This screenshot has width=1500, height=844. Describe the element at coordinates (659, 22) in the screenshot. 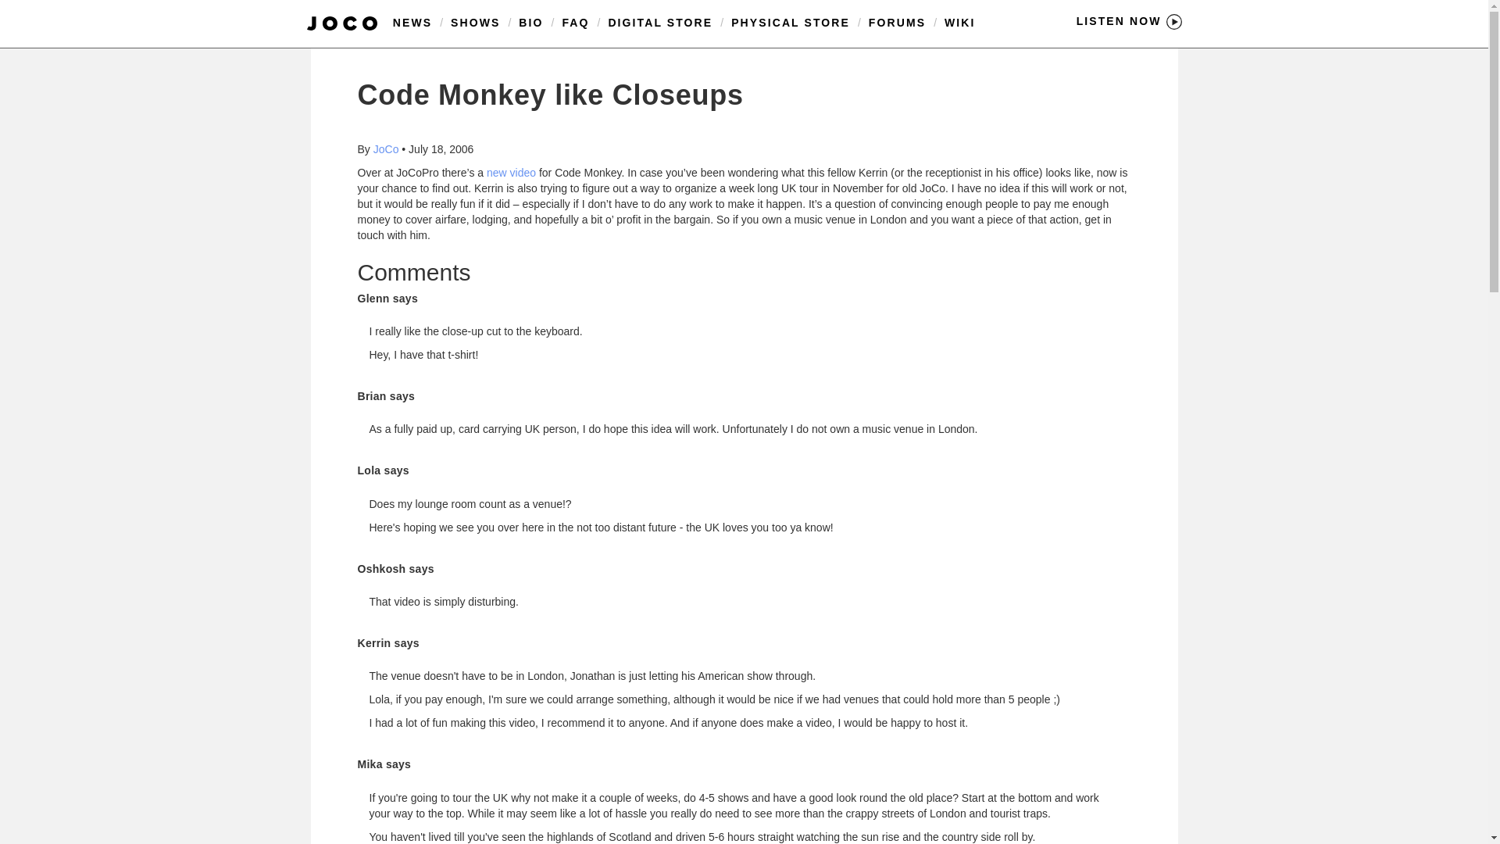

I see `DIGITAL STORE` at that location.